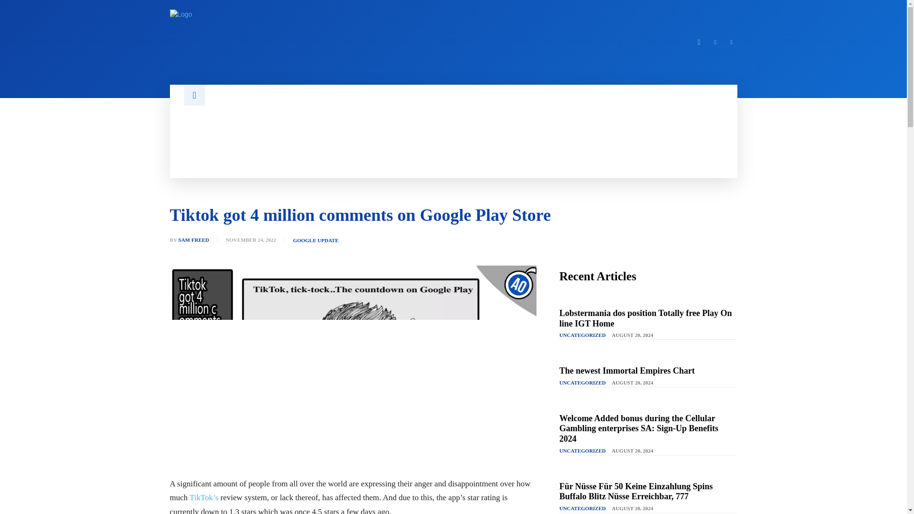 This screenshot has width=914, height=514. I want to click on Pinterest, so click(715, 42).